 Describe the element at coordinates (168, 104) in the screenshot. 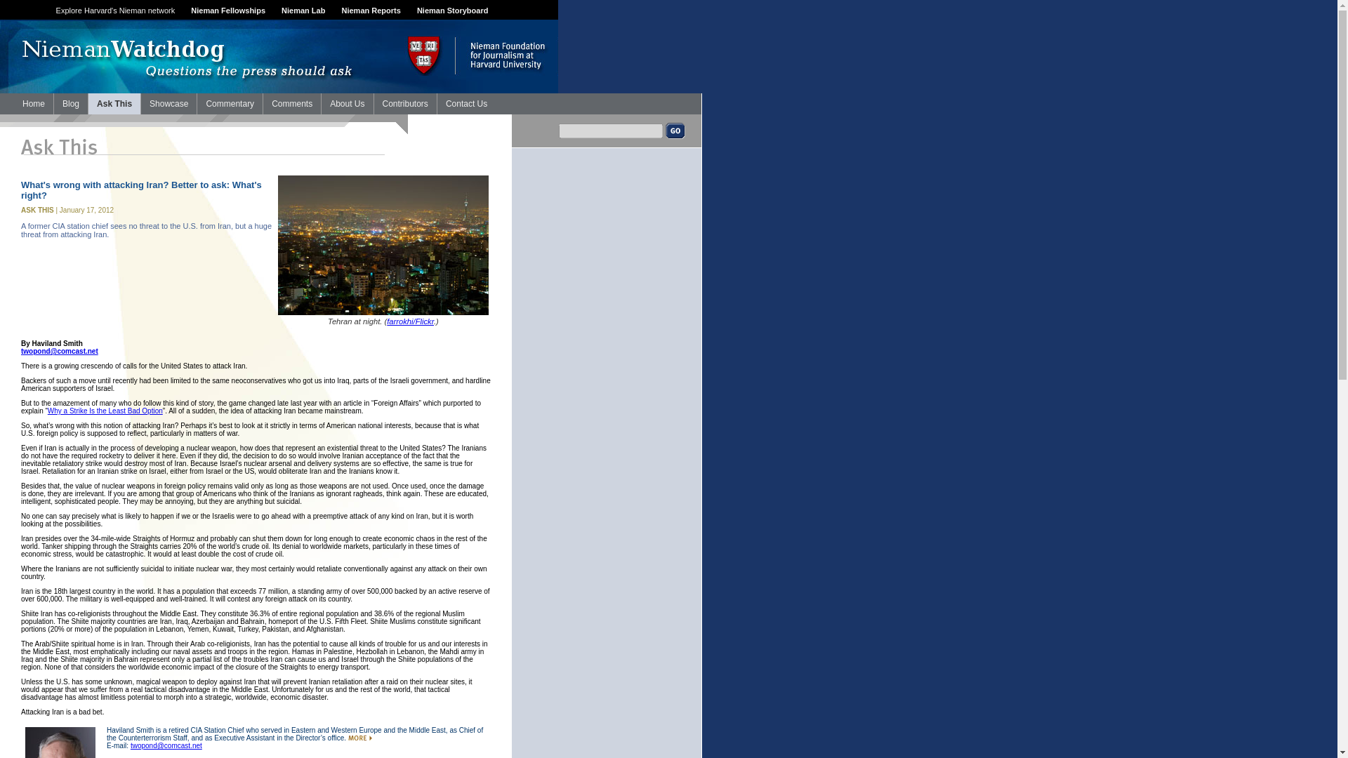

I see `Showcase` at that location.